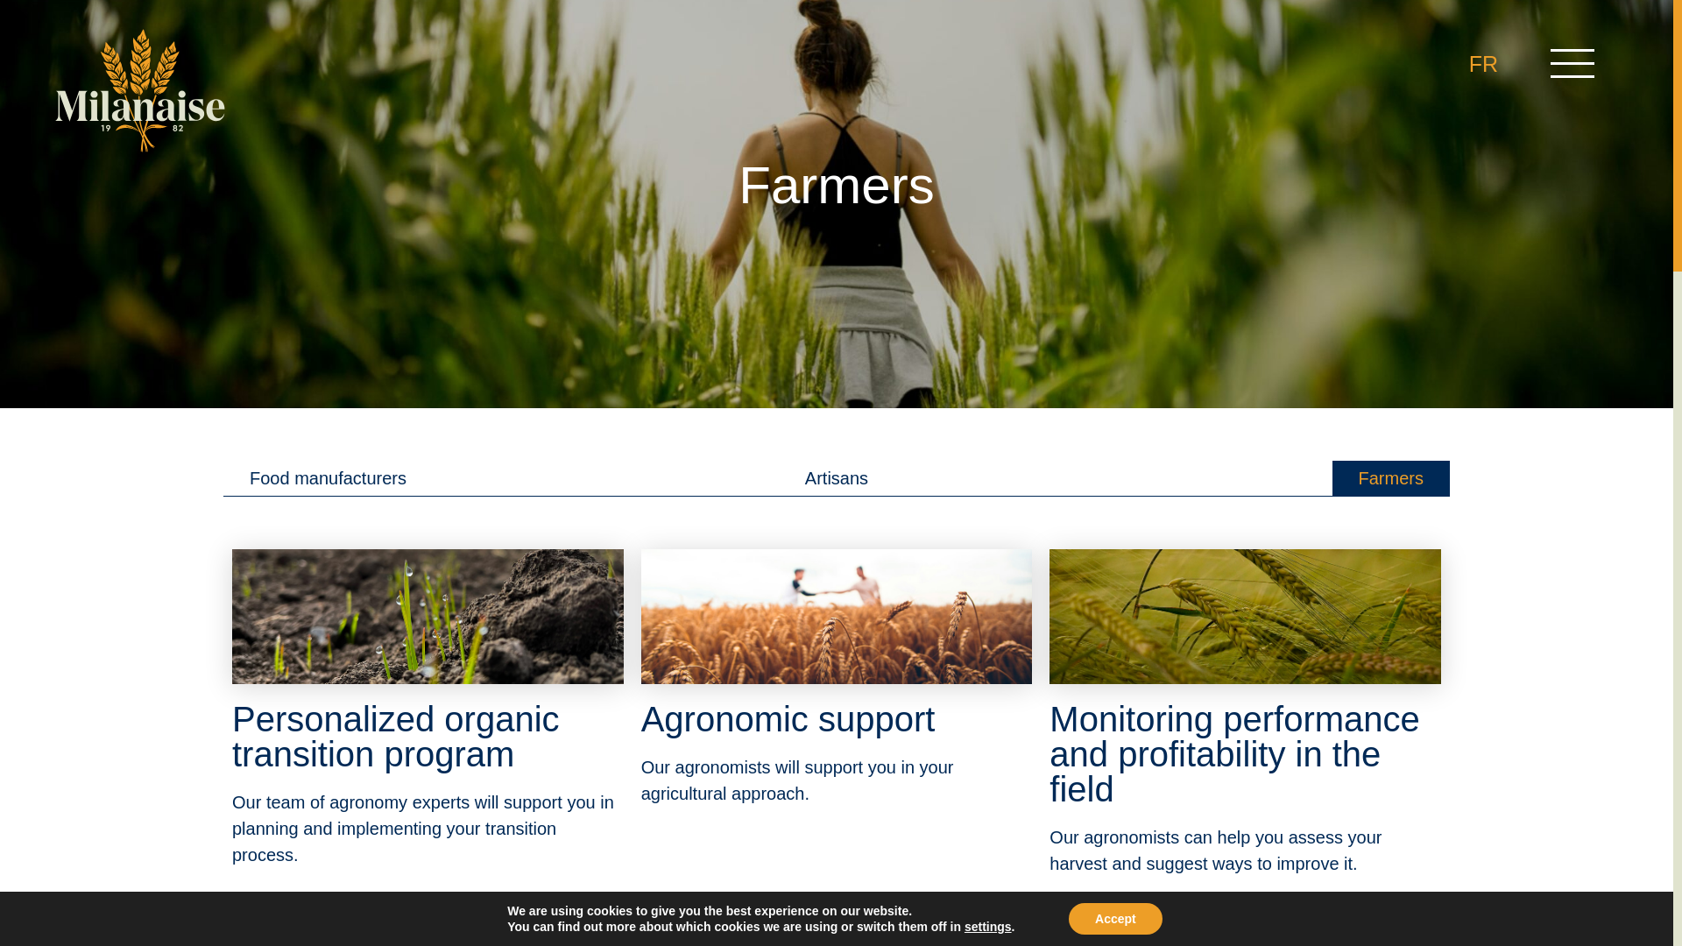 The width and height of the screenshot is (1682, 946). What do you see at coordinates (1391, 477) in the screenshot?
I see `Farmers` at bounding box center [1391, 477].